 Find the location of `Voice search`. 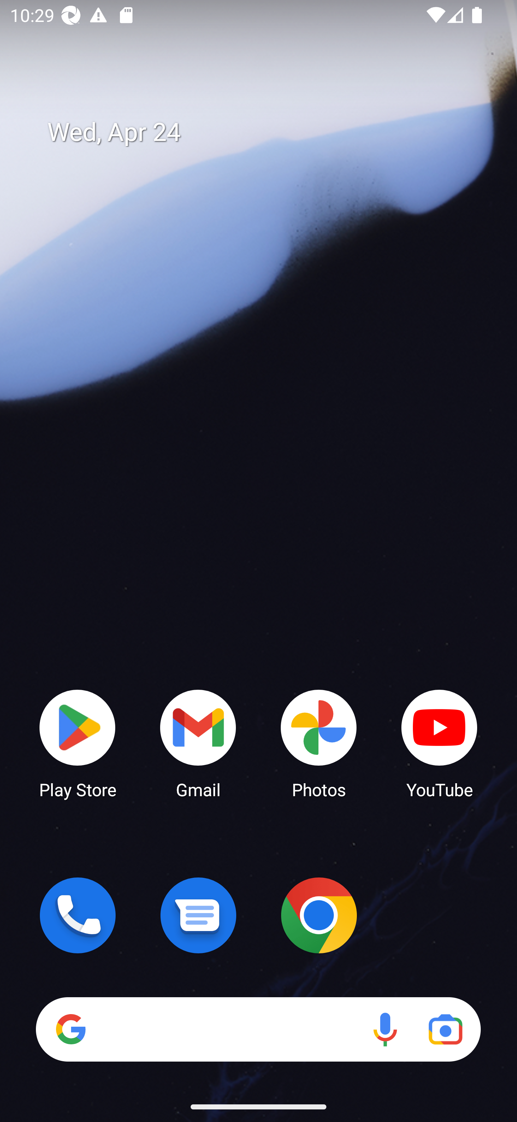

Voice search is located at coordinates (385, 1029).